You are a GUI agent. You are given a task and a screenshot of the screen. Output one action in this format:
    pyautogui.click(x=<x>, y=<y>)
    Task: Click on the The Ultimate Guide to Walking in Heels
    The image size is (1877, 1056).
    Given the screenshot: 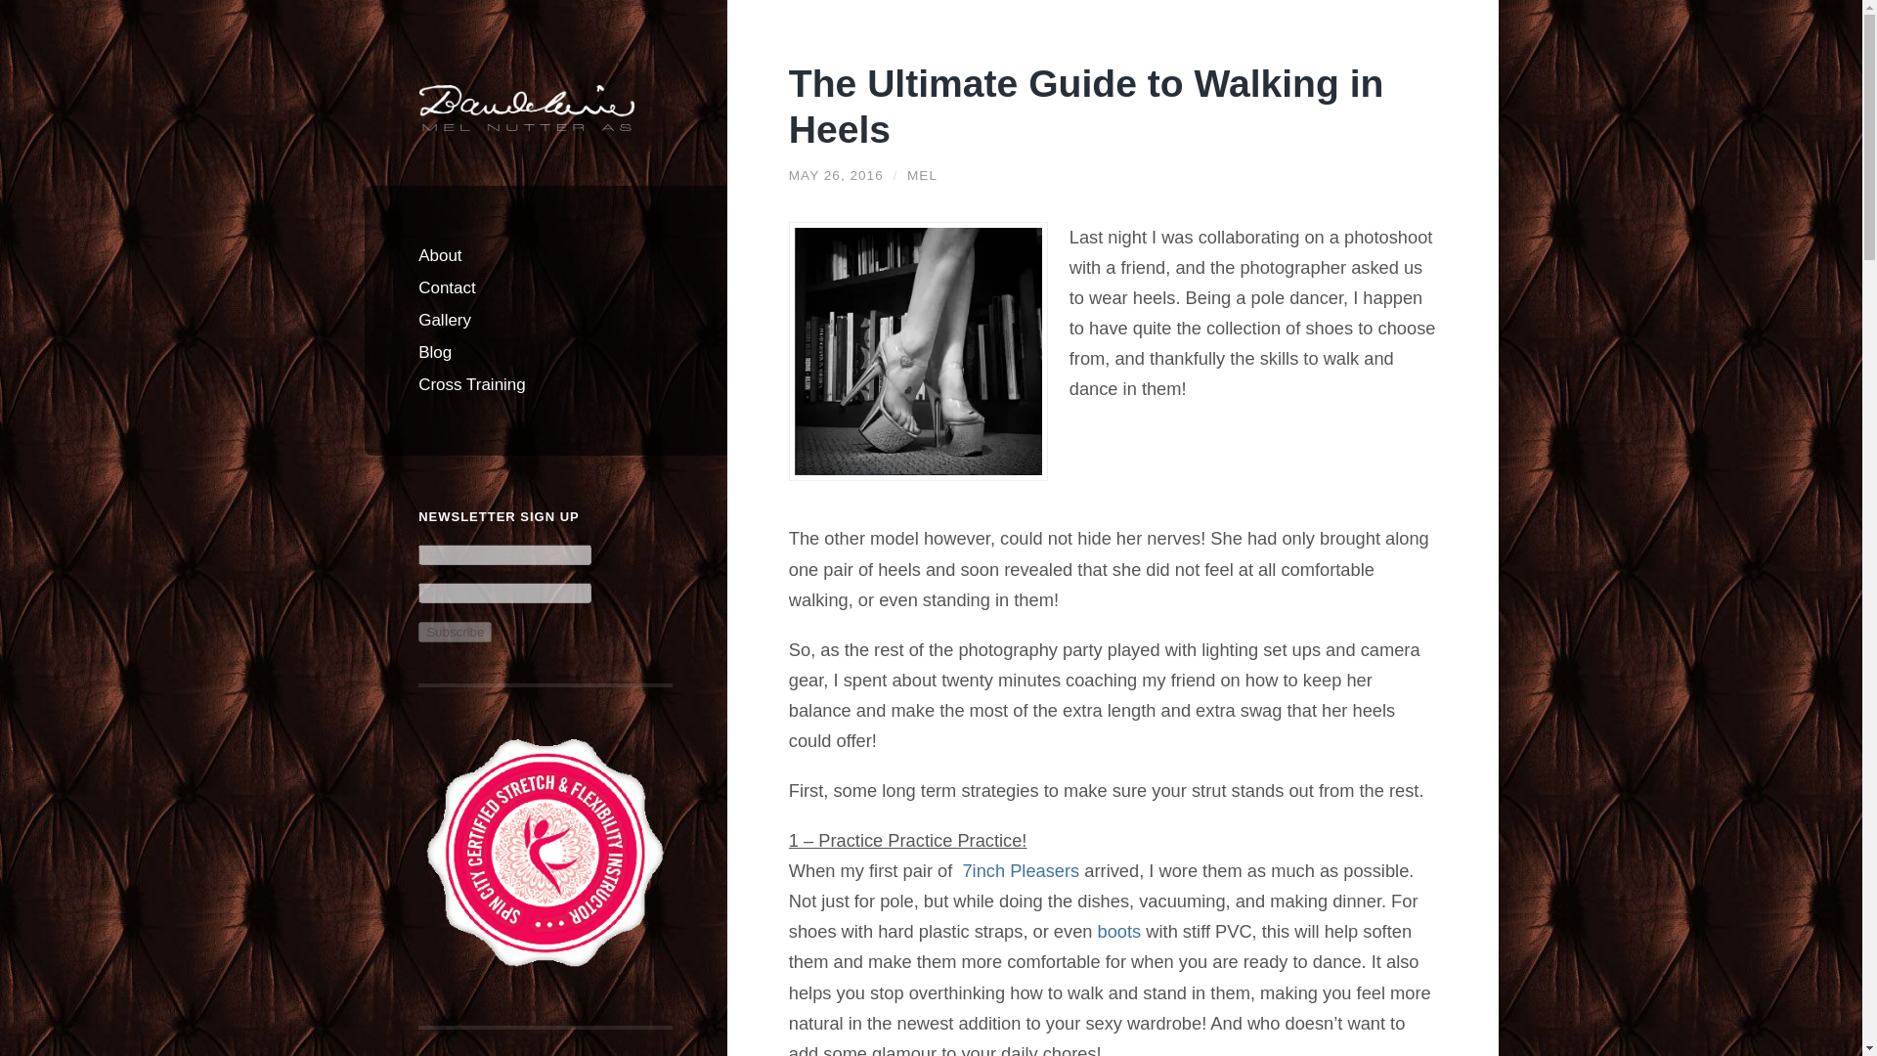 What is the action you would take?
    pyautogui.click(x=1086, y=106)
    